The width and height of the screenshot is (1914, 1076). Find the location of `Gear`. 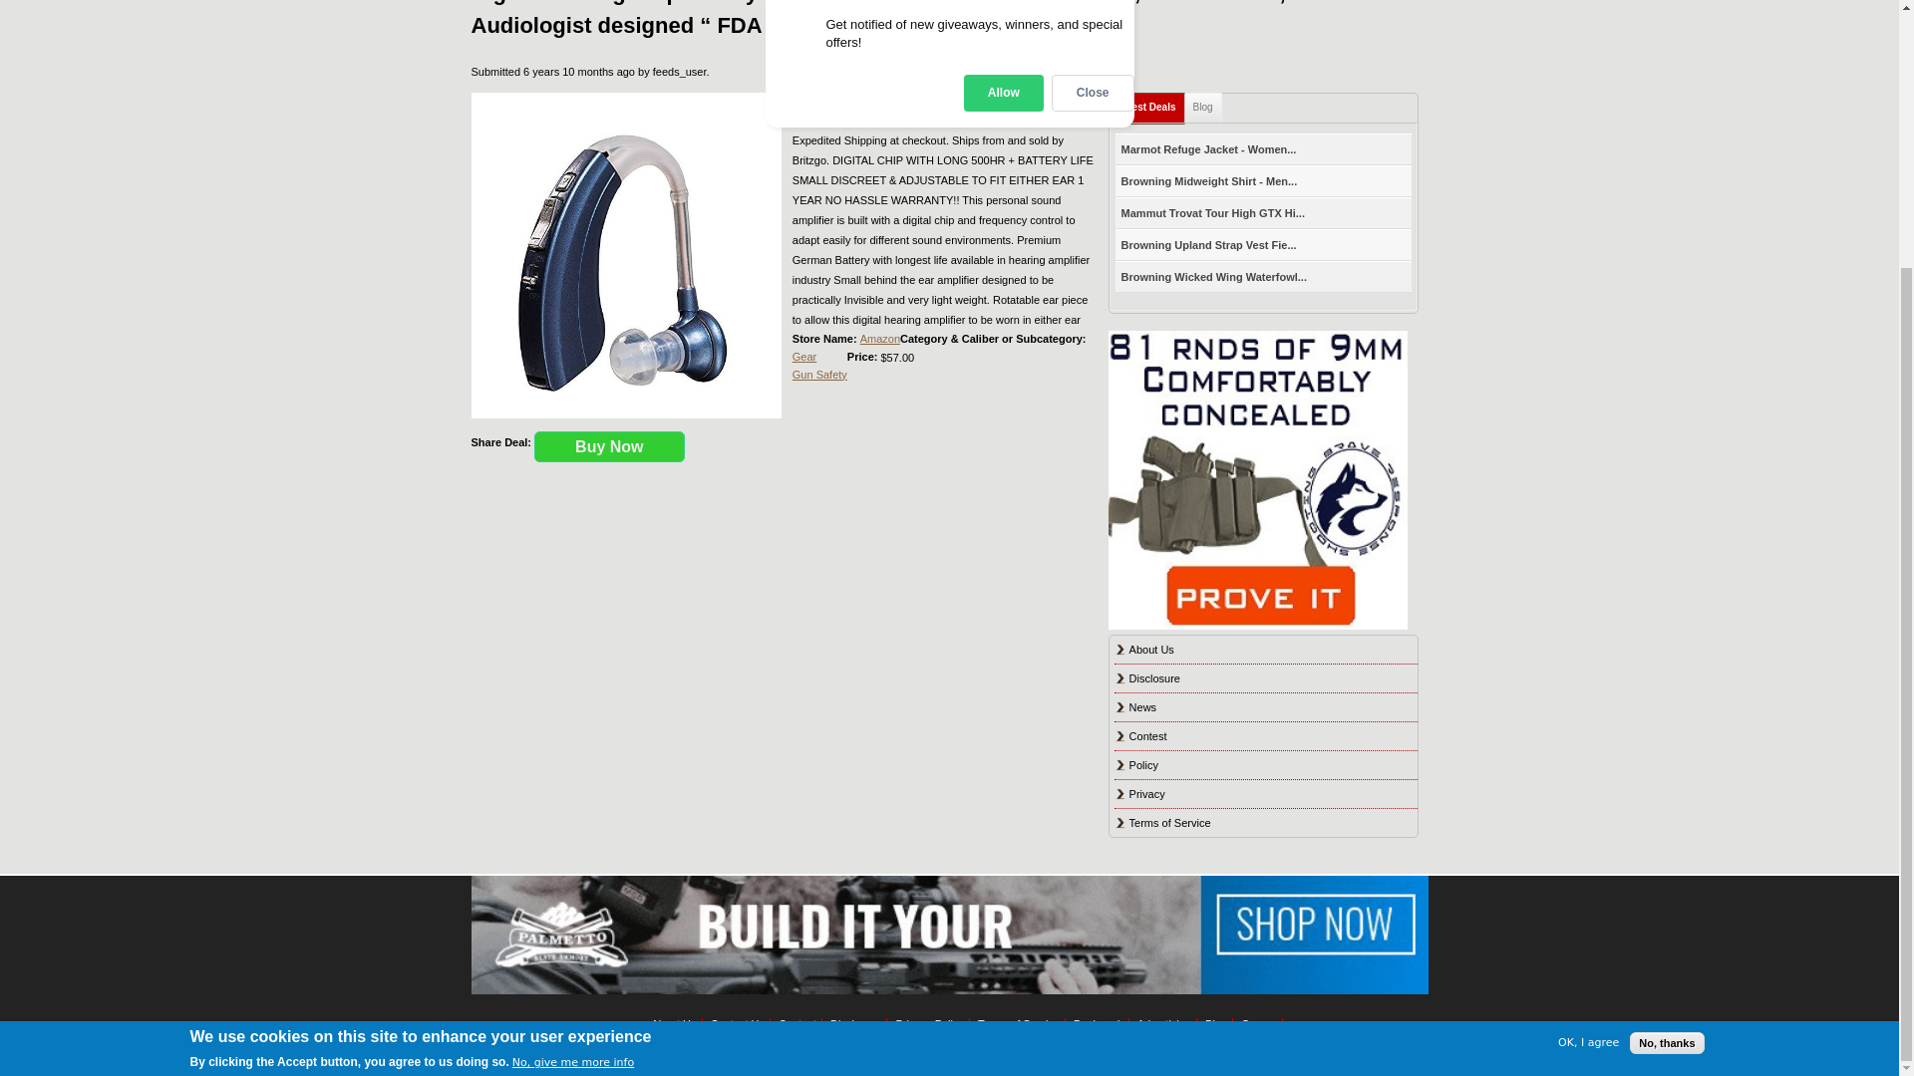

Gear is located at coordinates (803, 357).